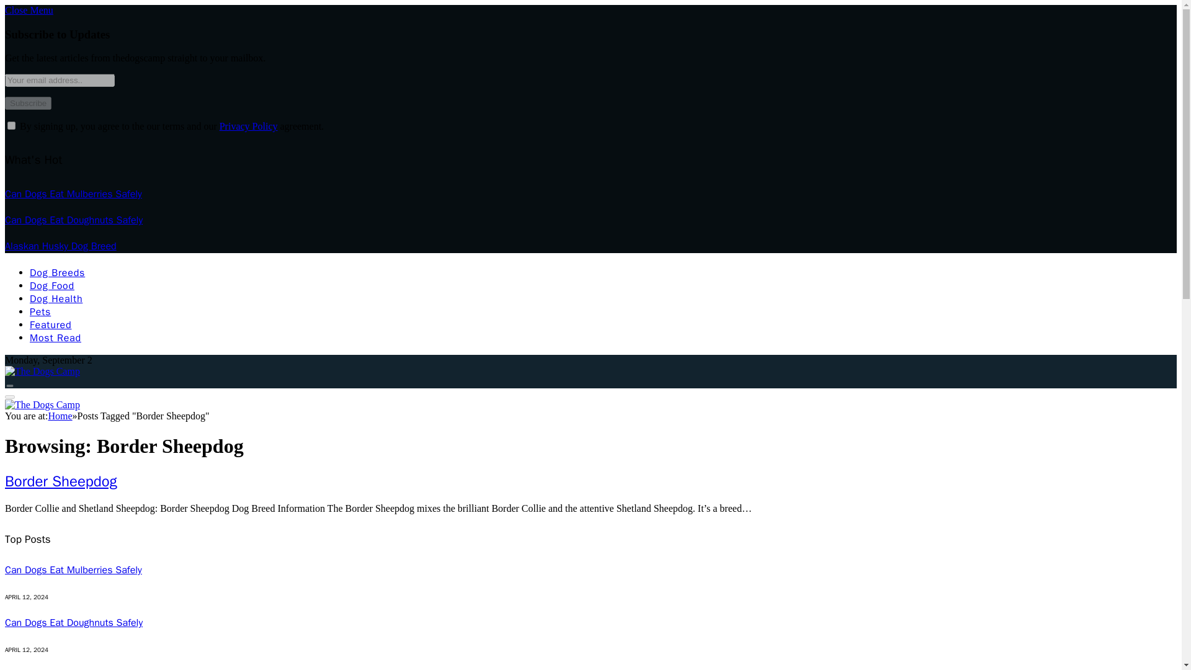 This screenshot has height=670, width=1191. Describe the element at coordinates (60, 416) in the screenshot. I see `Home` at that location.